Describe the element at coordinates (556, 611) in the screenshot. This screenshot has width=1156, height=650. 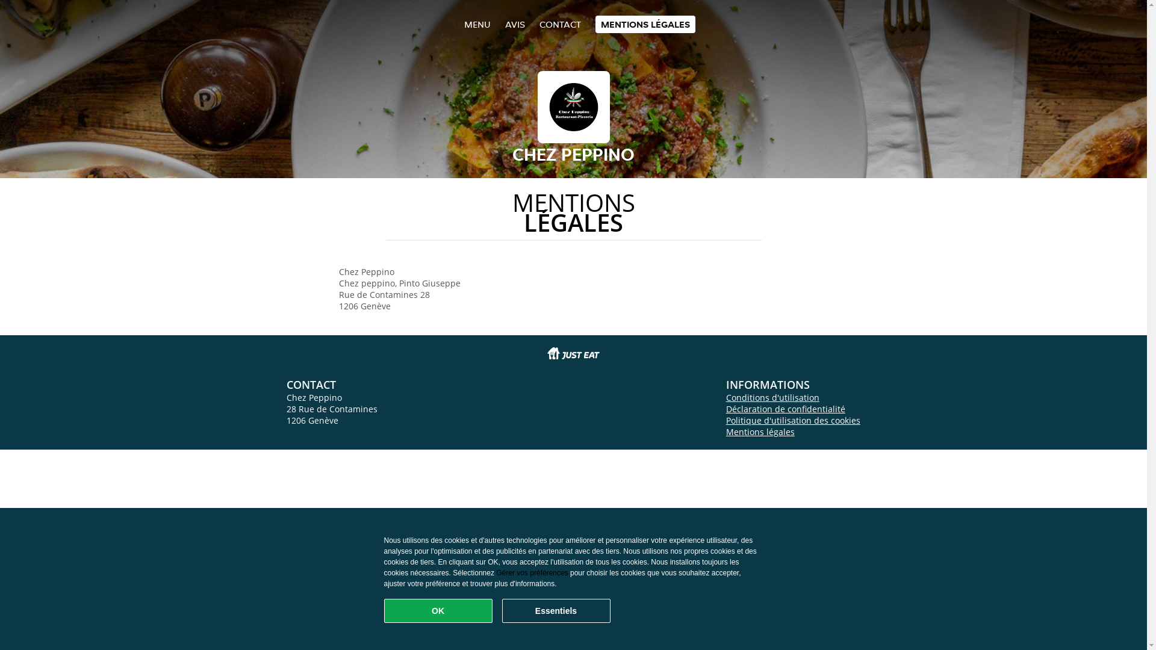
I see `Essentiels` at that location.